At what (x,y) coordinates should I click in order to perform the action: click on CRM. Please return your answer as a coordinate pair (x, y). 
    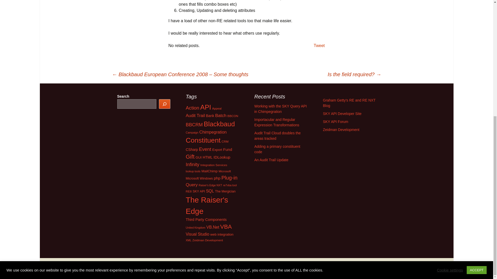
    Looking at the image, I should click on (225, 142).